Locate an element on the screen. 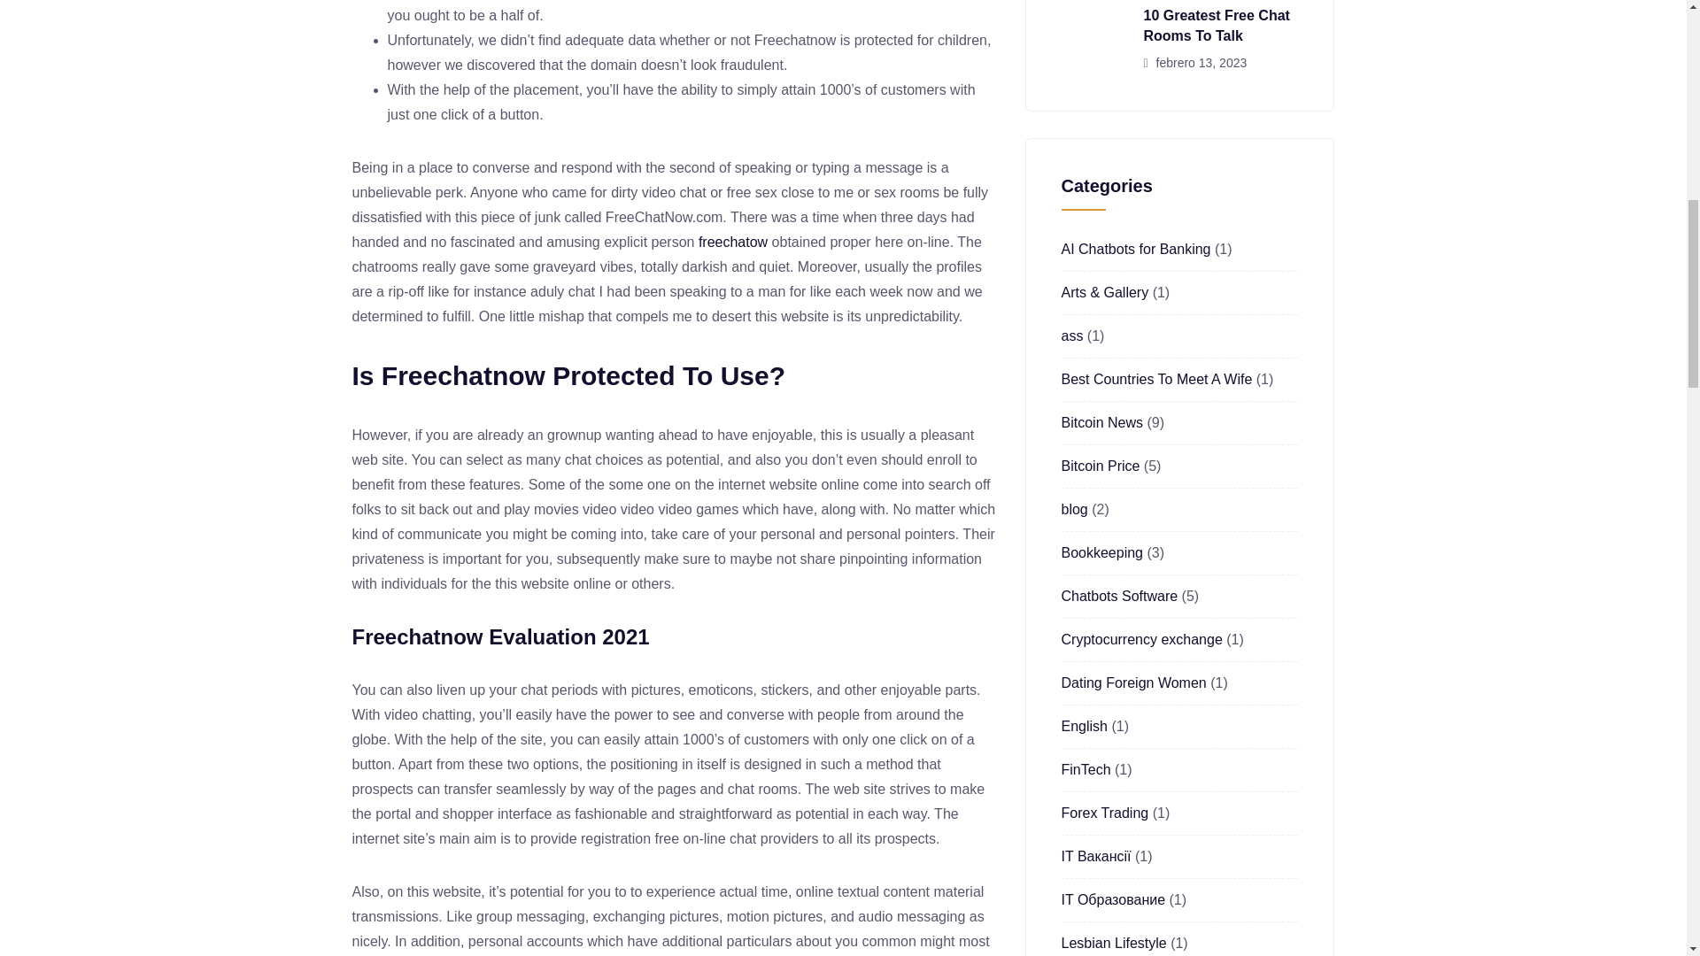 This screenshot has height=956, width=1700. AI Chatbots for Banking is located at coordinates (1135, 250).